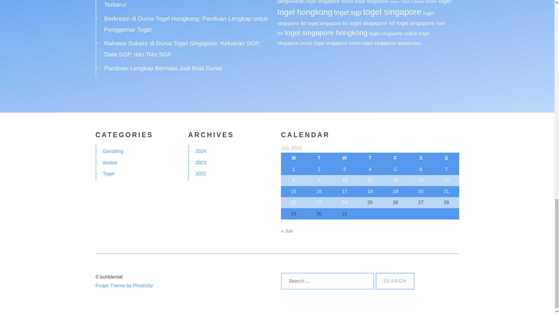  Describe the element at coordinates (446, 158) in the screenshot. I see `Sunday` at that location.